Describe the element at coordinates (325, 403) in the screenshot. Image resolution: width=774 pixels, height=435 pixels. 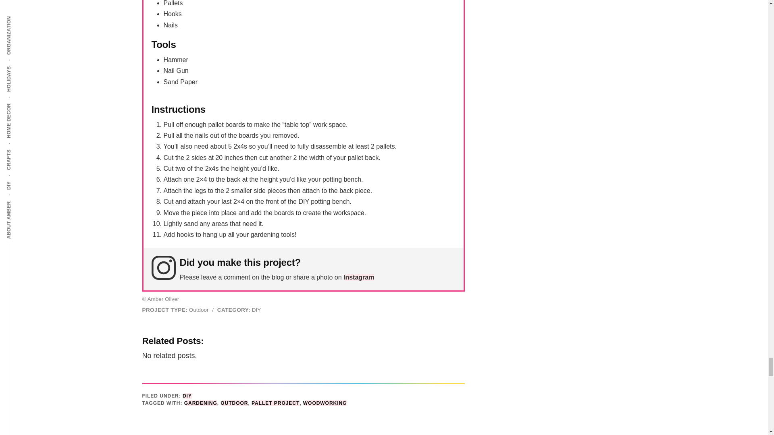
I see `WOODWORKING` at that location.